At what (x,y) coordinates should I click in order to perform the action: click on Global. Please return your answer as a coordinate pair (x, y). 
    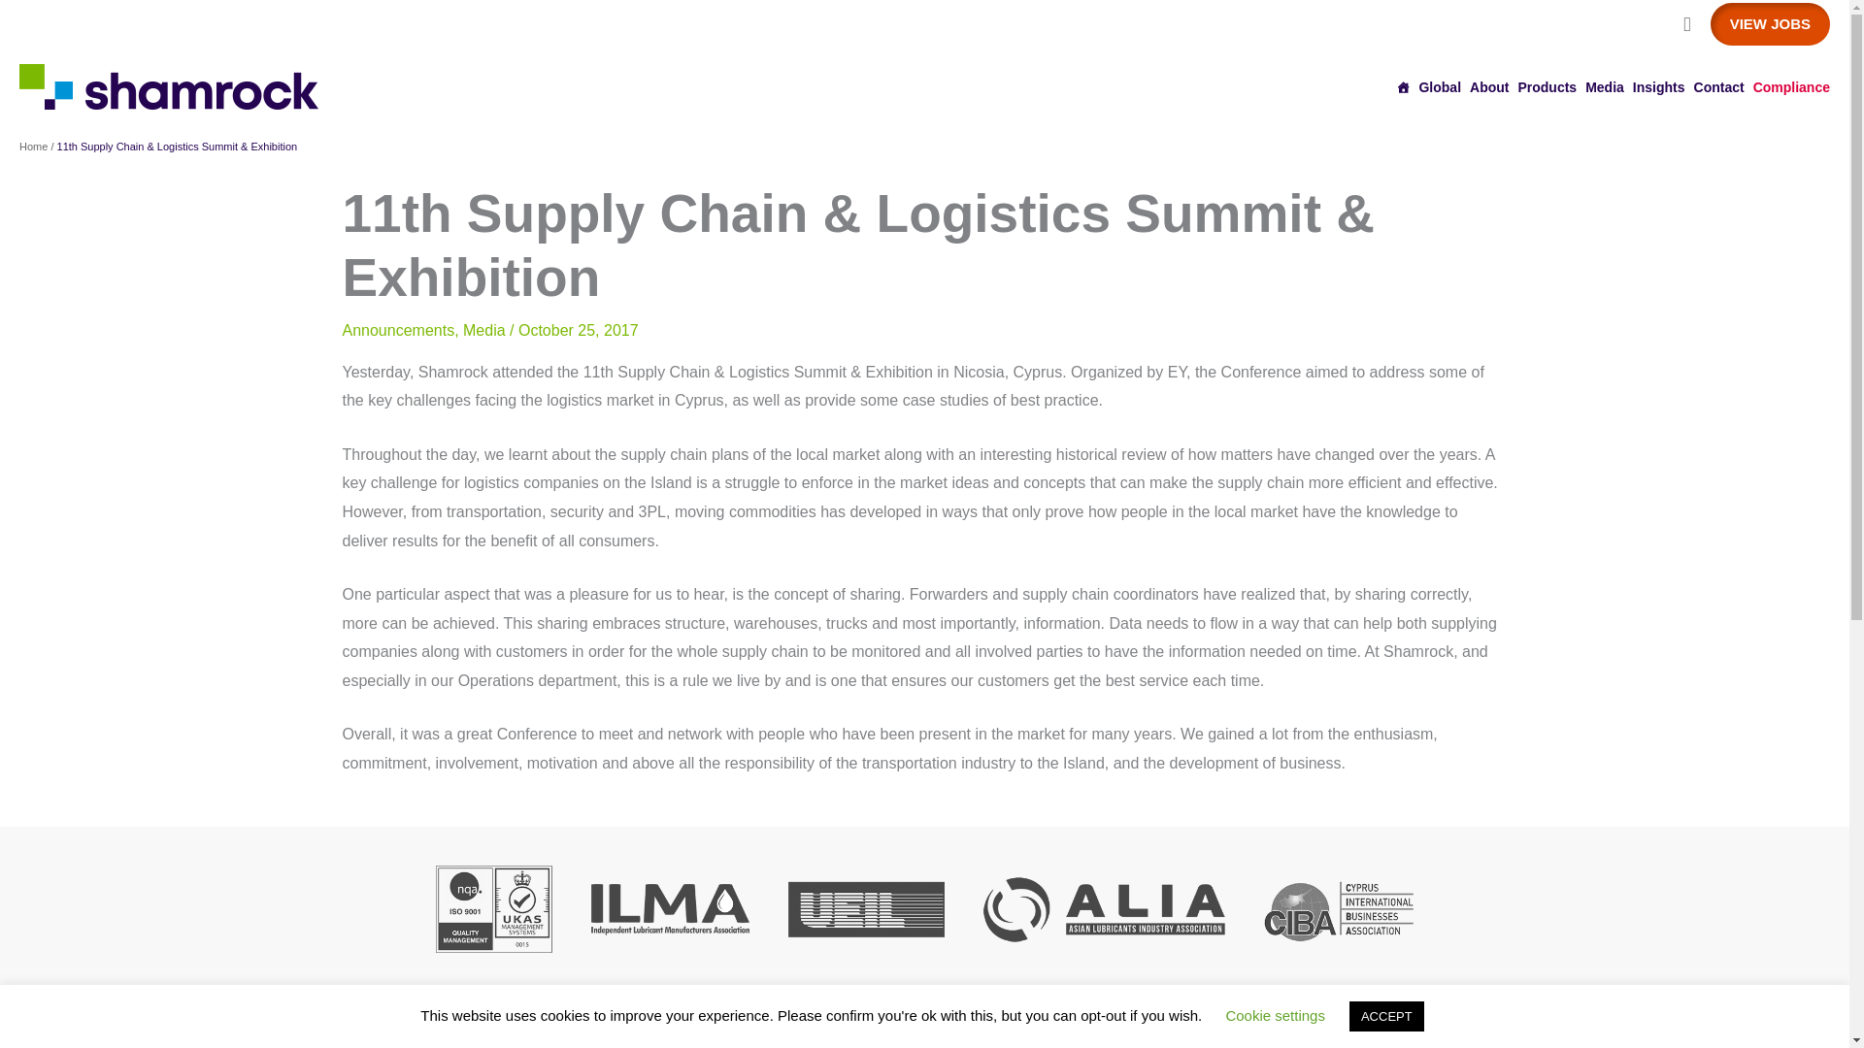
    Looking at the image, I should click on (1440, 85).